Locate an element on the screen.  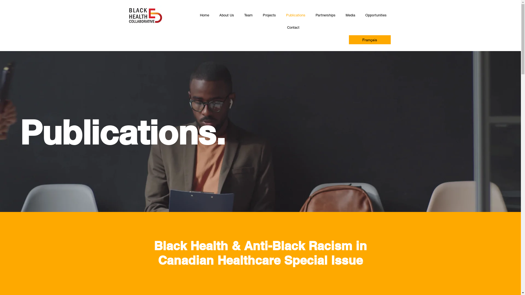
Contact is located at coordinates (293, 28).